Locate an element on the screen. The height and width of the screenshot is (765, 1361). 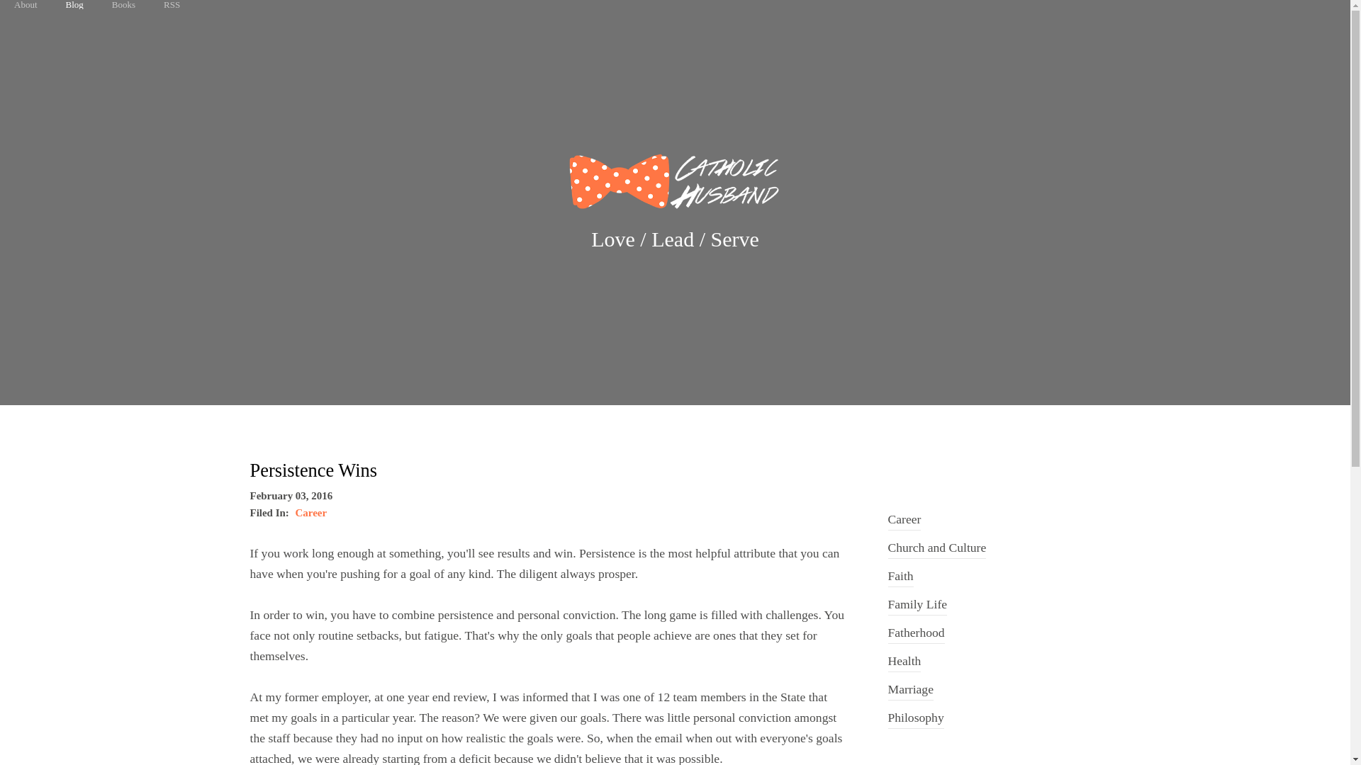
Books is located at coordinates (123, 4).